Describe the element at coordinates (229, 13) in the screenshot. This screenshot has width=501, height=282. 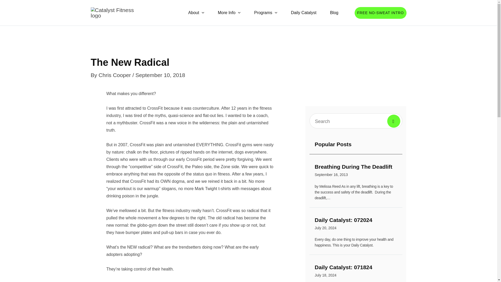
I see `Daily Catalyst` at that location.